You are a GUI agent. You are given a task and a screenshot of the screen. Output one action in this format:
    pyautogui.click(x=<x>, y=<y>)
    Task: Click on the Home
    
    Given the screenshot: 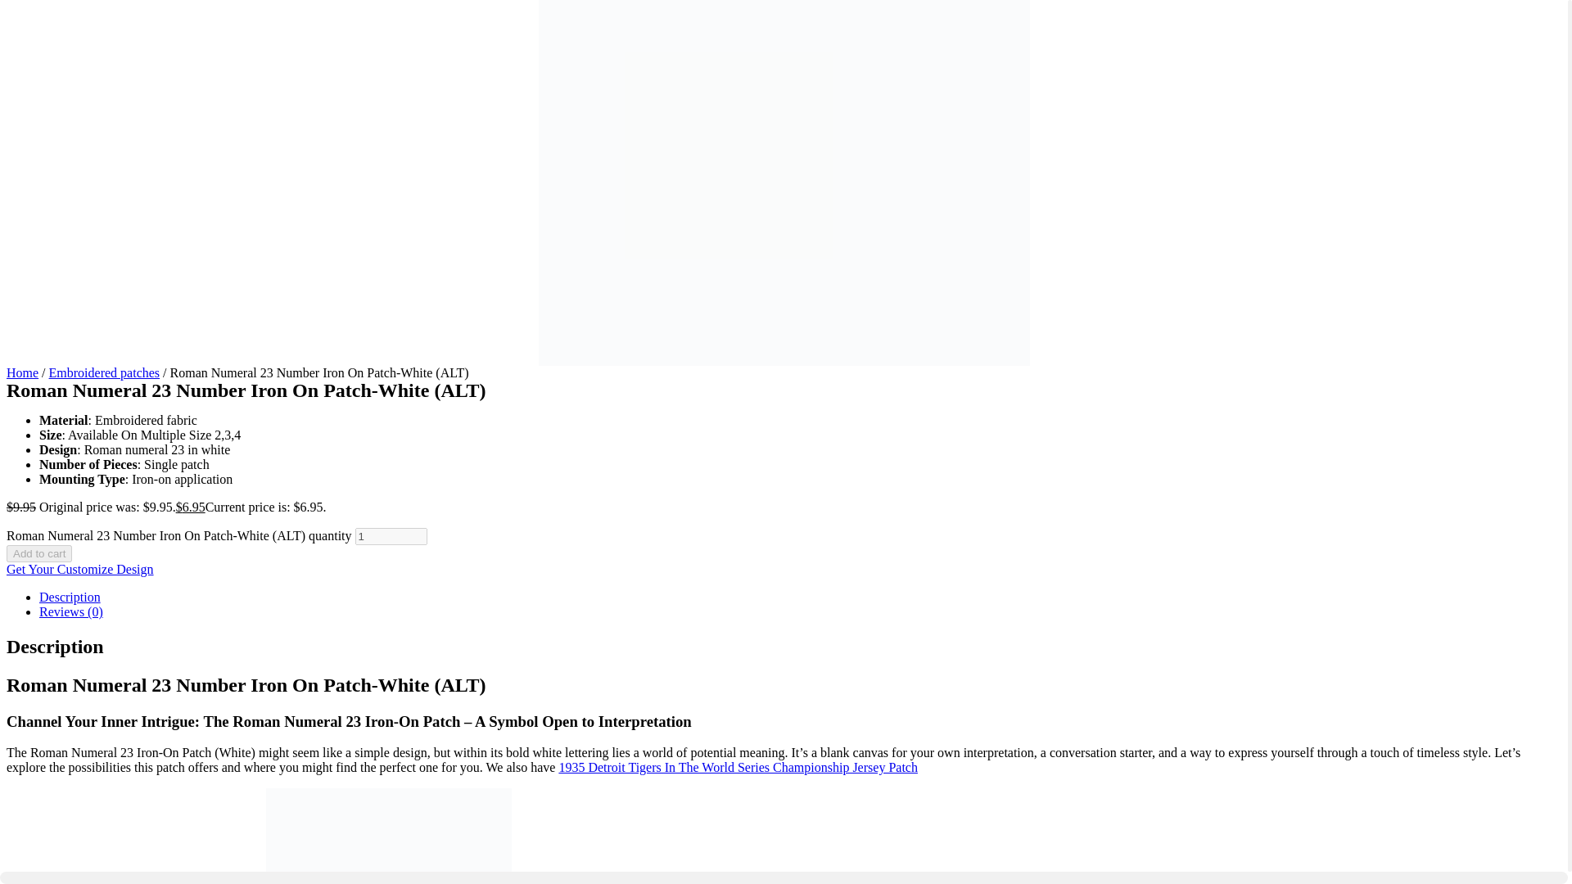 What is the action you would take?
    pyautogui.click(x=21, y=373)
    